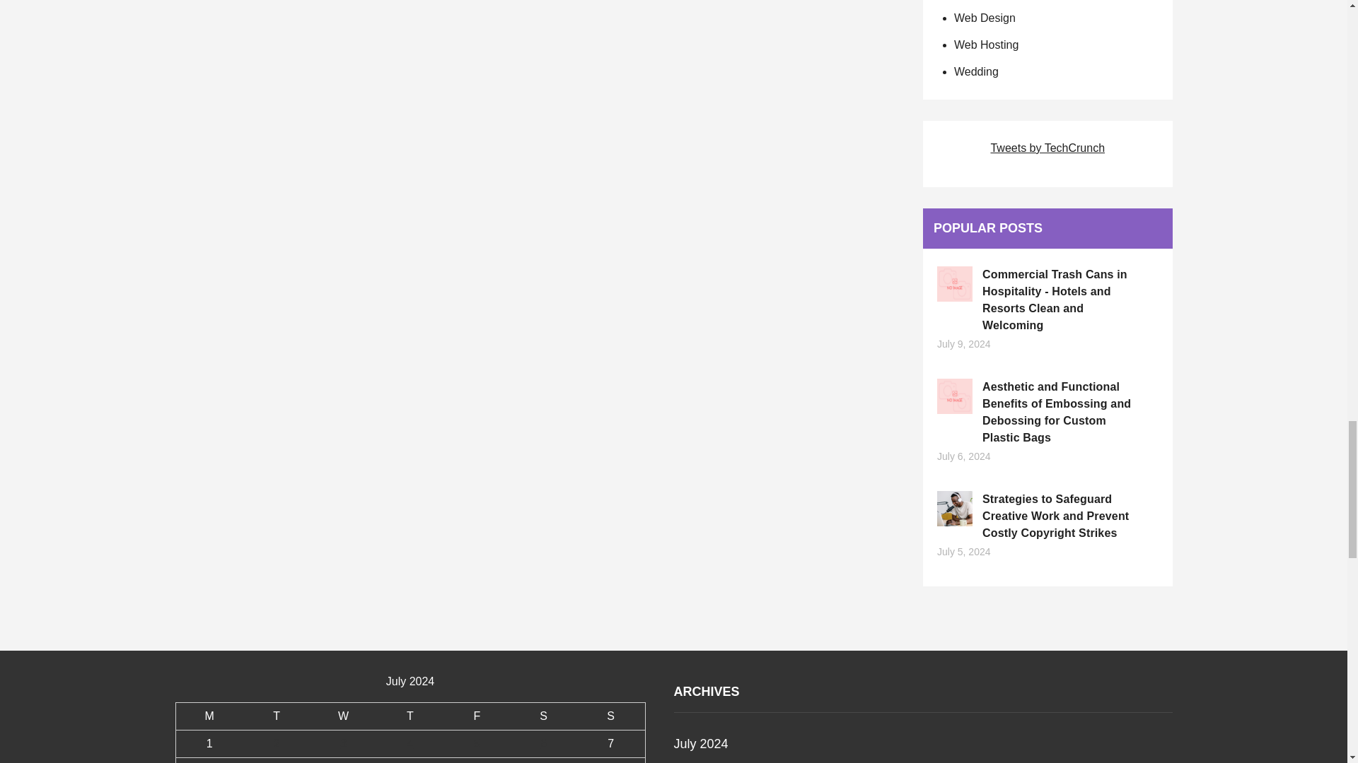 The height and width of the screenshot is (763, 1358). Describe the element at coordinates (611, 715) in the screenshot. I see `Sunday` at that location.